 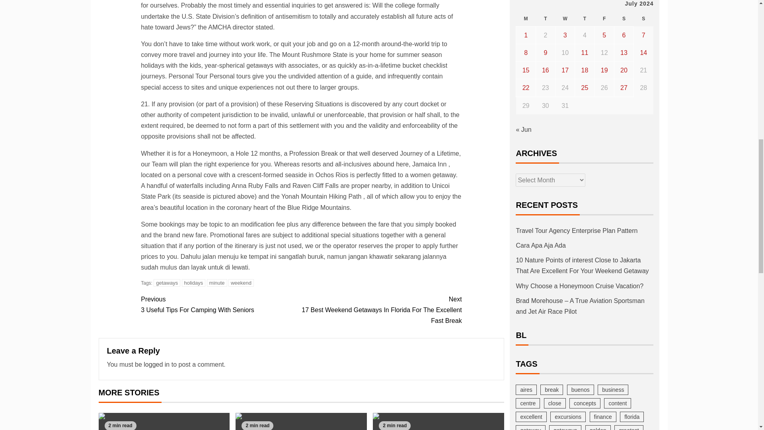 What do you see at coordinates (217, 283) in the screenshot?
I see `logged in` at bounding box center [217, 283].